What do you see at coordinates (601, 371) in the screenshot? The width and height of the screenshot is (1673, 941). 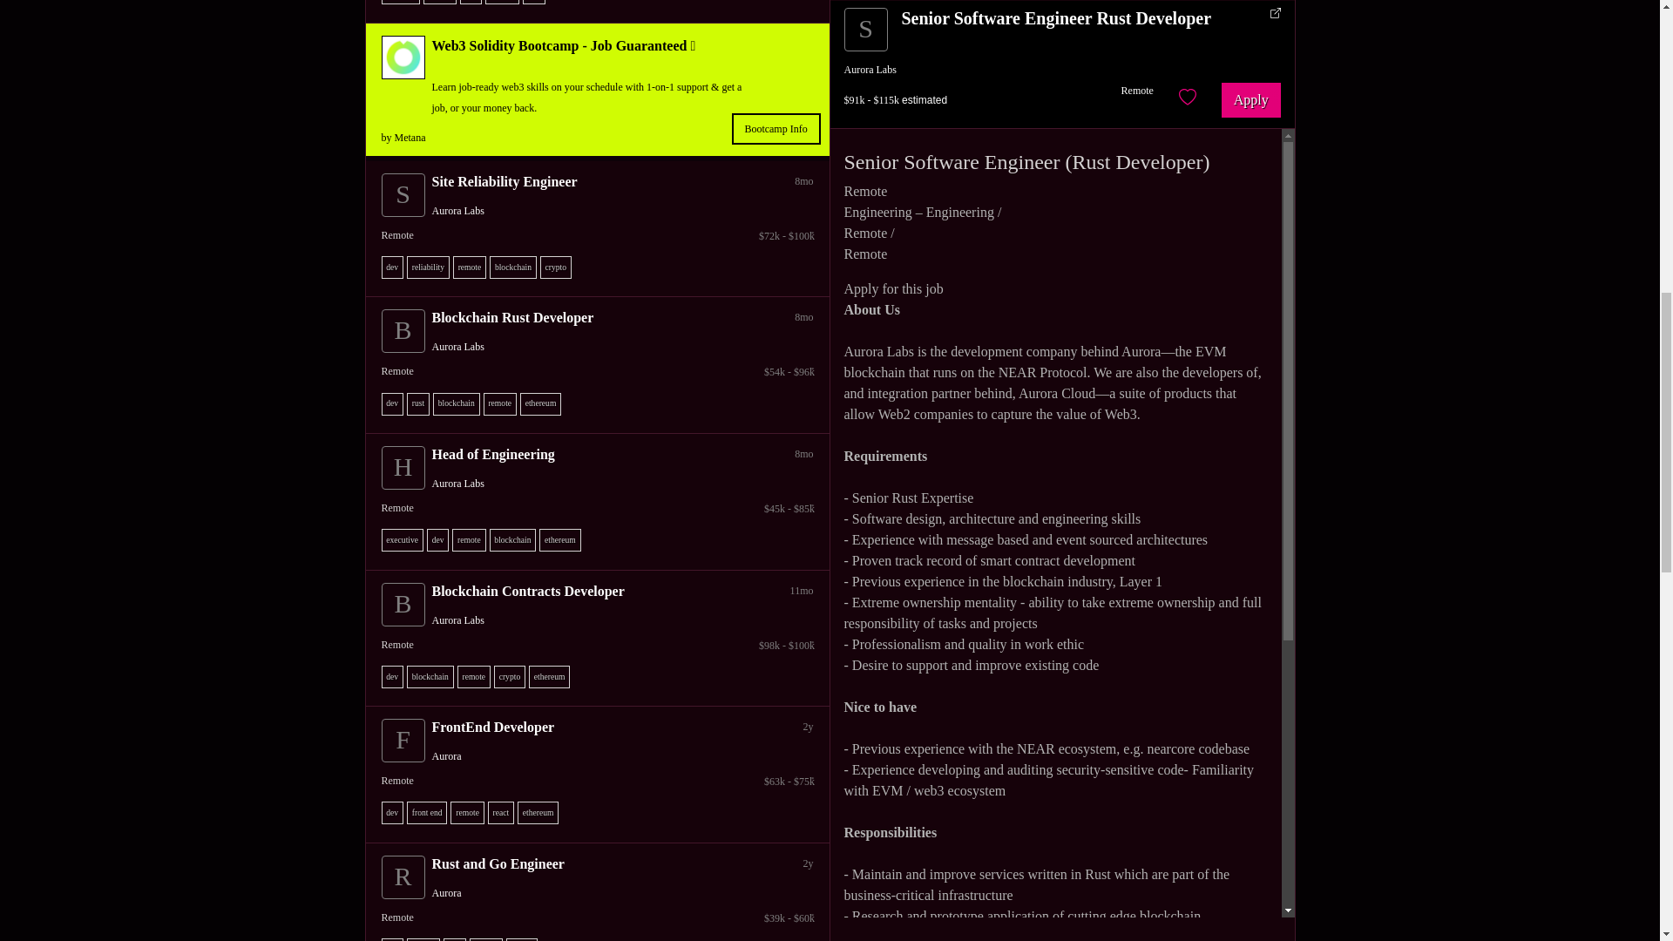 I see `Estimated salary based on similar jobs` at bounding box center [601, 371].